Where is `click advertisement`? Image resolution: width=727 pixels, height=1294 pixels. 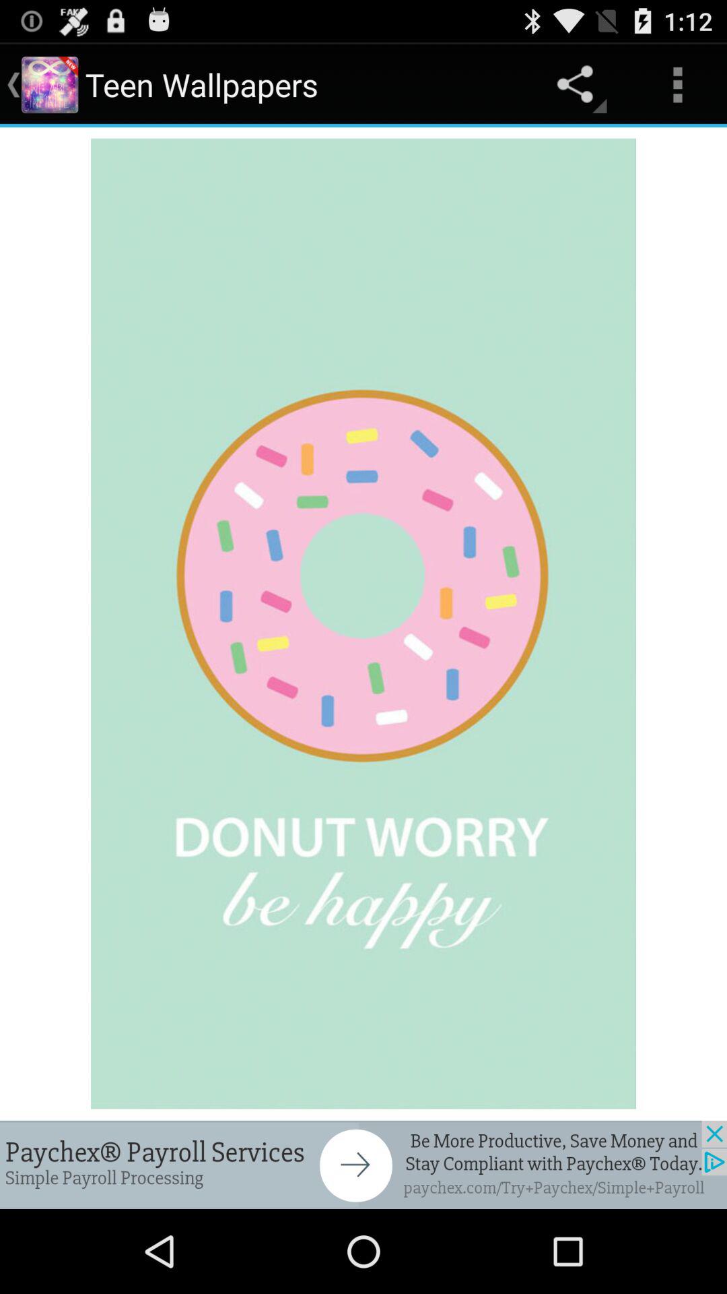 click advertisement is located at coordinates (363, 1165).